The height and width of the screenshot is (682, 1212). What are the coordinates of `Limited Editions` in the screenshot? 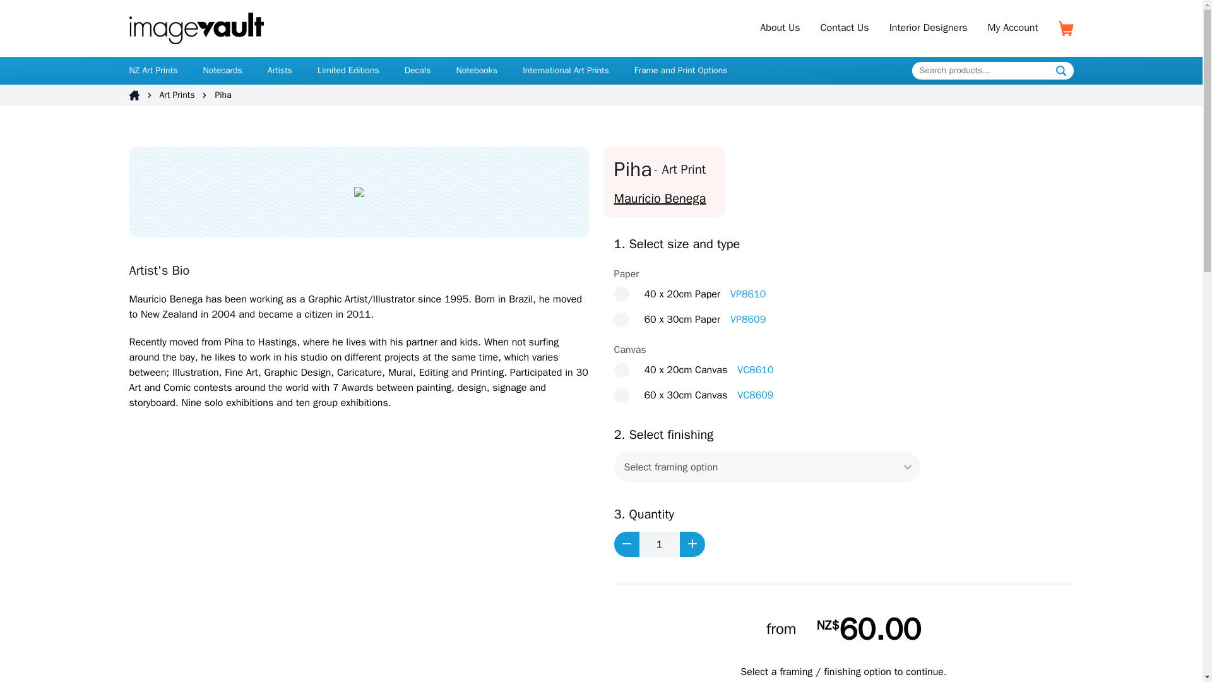 It's located at (348, 69).